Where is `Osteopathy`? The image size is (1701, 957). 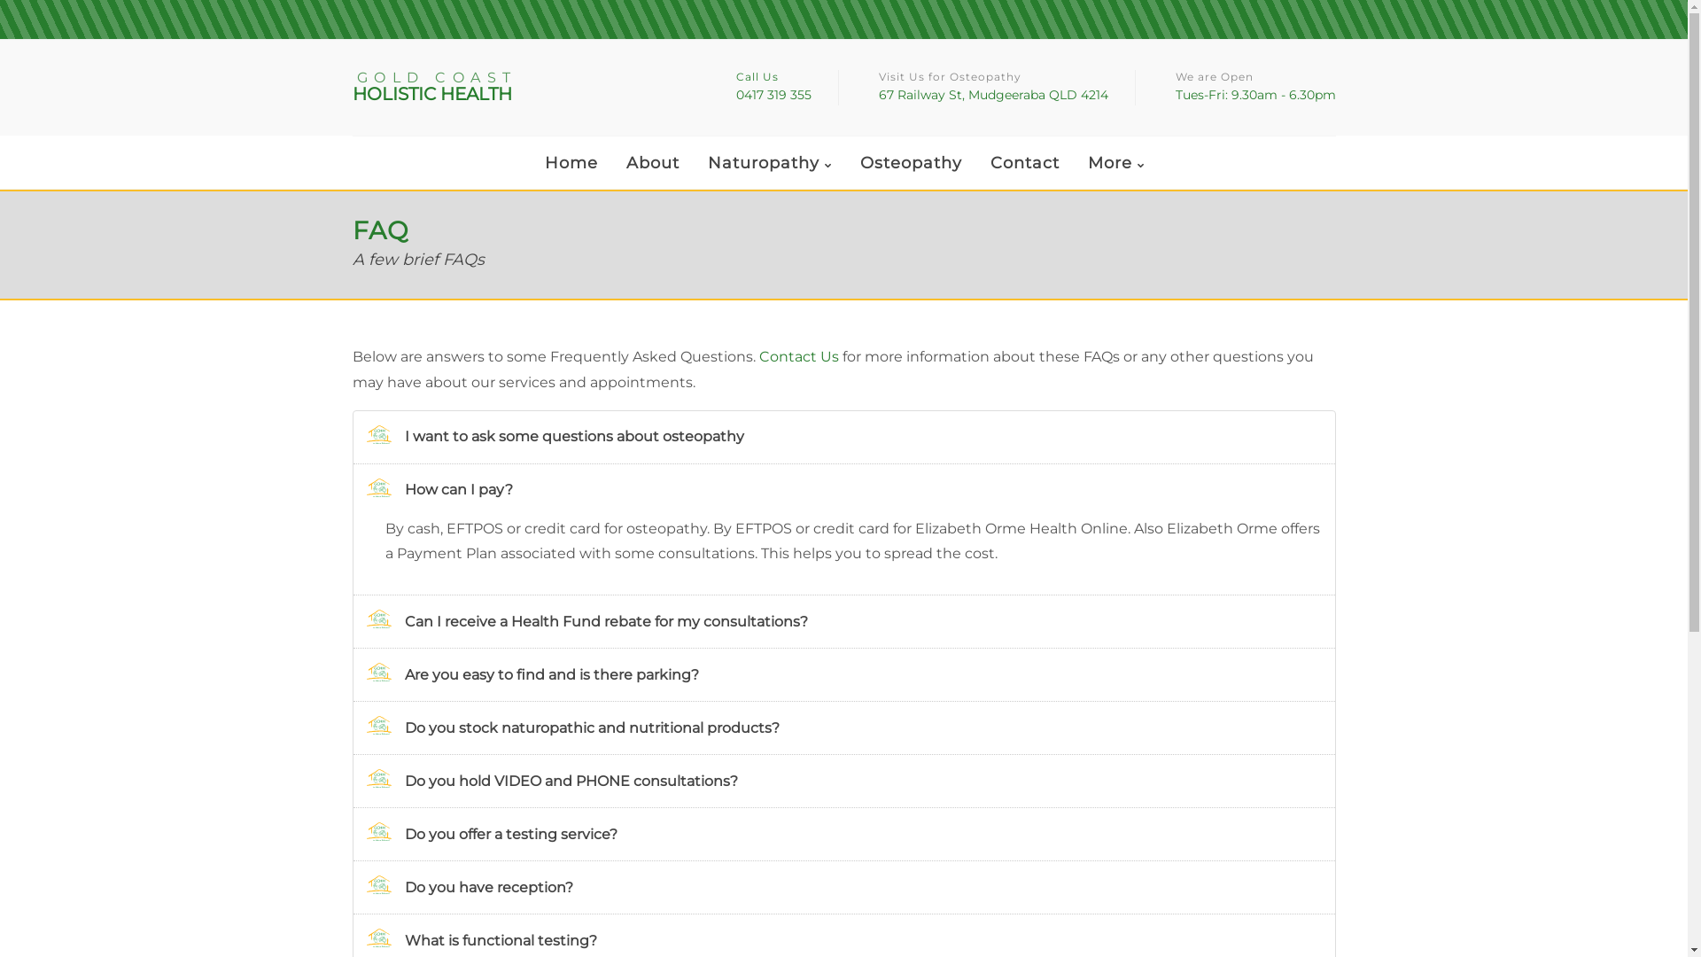 Osteopathy is located at coordinates (911, 163).